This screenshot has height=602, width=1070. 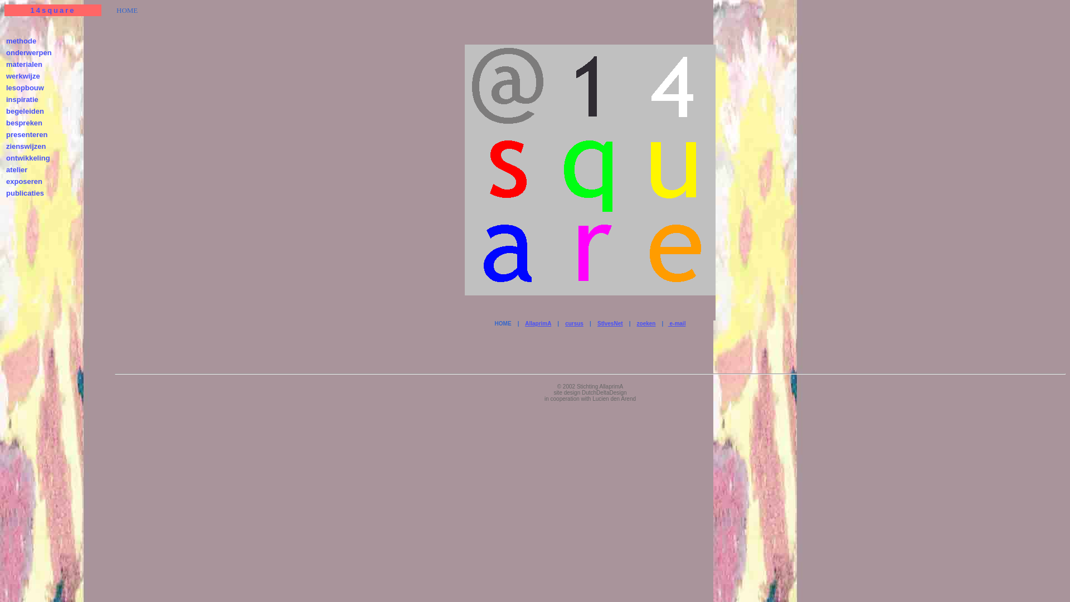 I want to click on werkwijze, so click(x=23, y=76).